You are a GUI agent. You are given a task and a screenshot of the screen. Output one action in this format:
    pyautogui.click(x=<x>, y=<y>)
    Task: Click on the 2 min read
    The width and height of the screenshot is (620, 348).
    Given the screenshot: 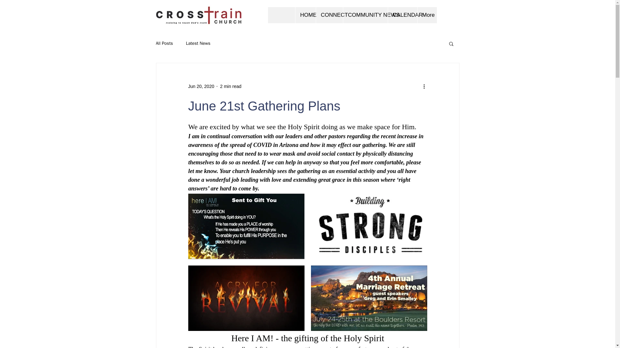 What is the action you would take?
    pyautogui.click(x=231, y=86)
    